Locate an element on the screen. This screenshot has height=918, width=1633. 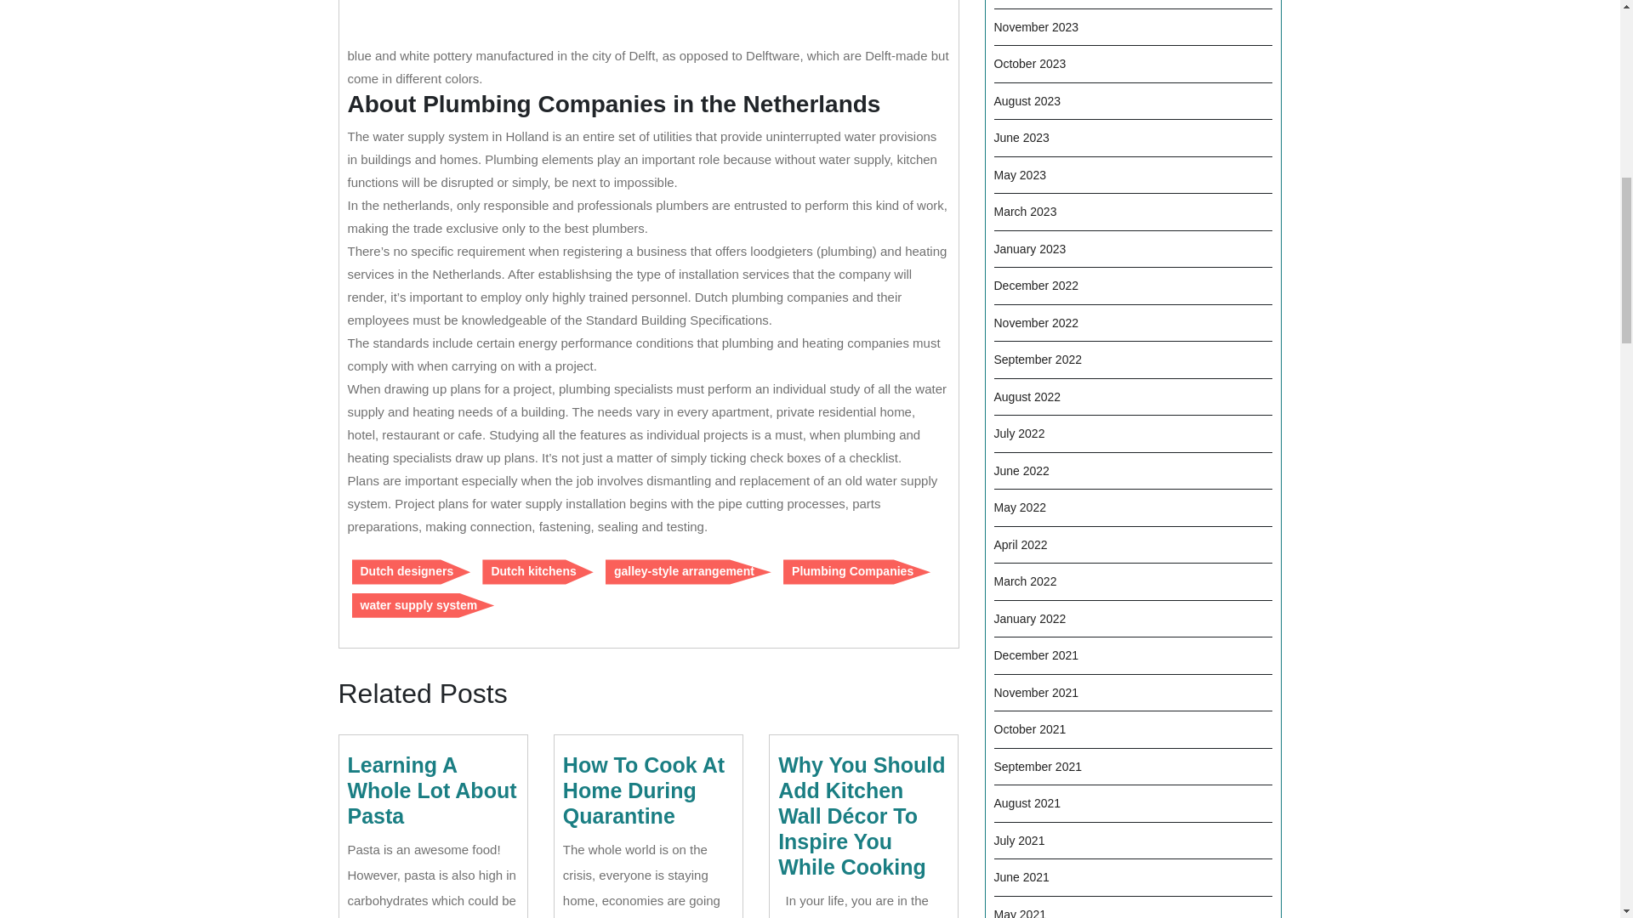
Learning a Whole Lot about Pasta is located at coordinates (430, 790).